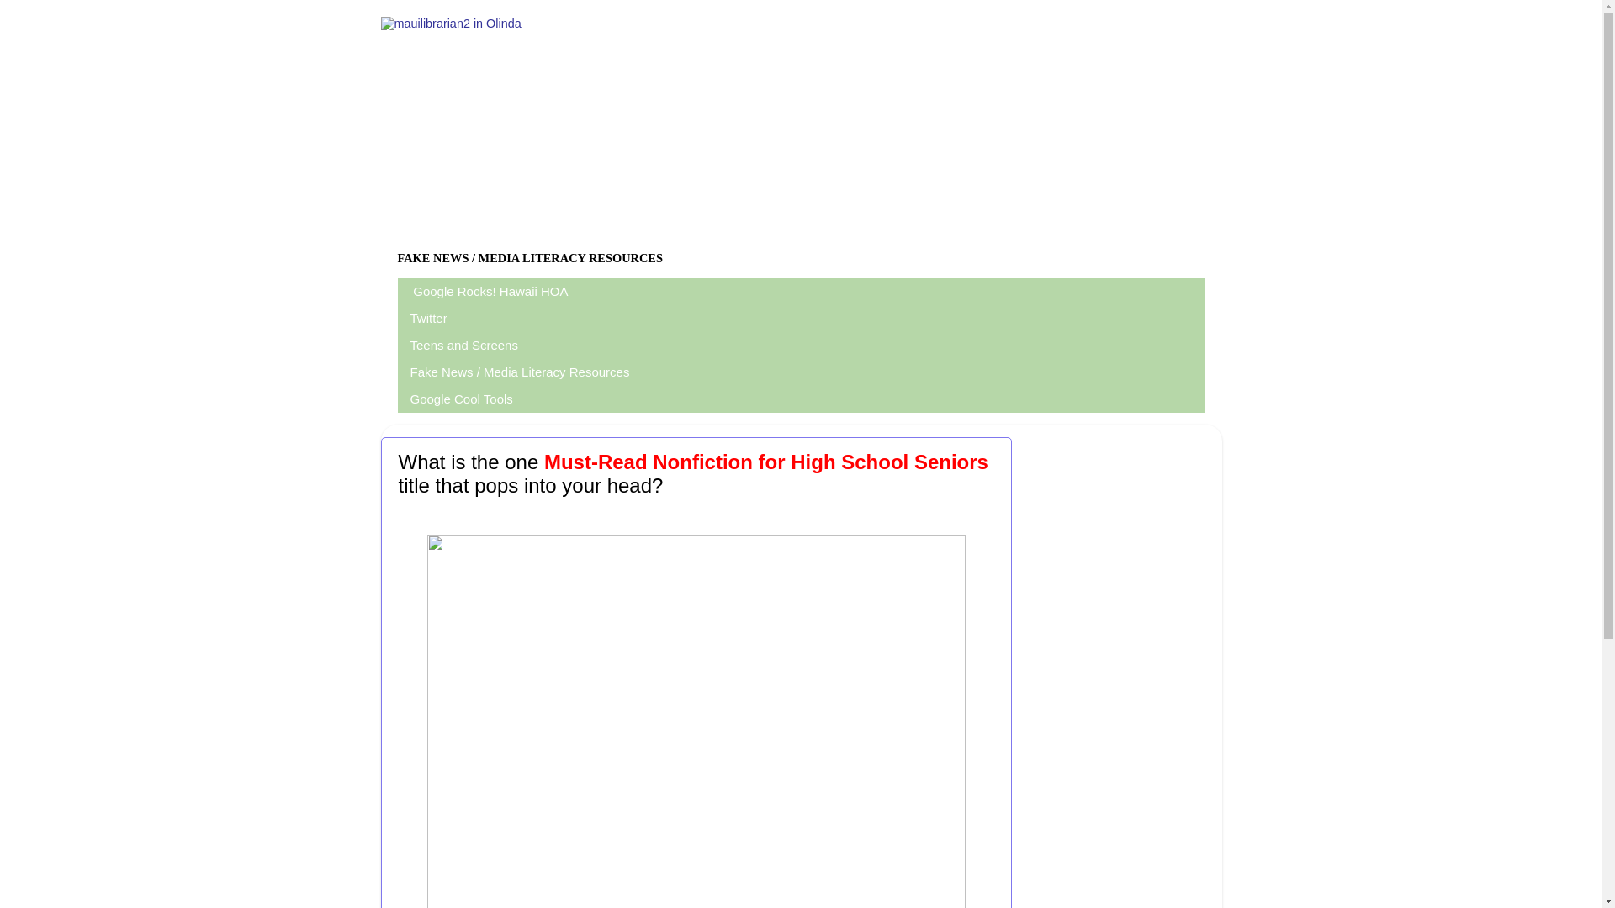 The image size is (1615, 908). I want to click on Twitter, so click(429, 318).